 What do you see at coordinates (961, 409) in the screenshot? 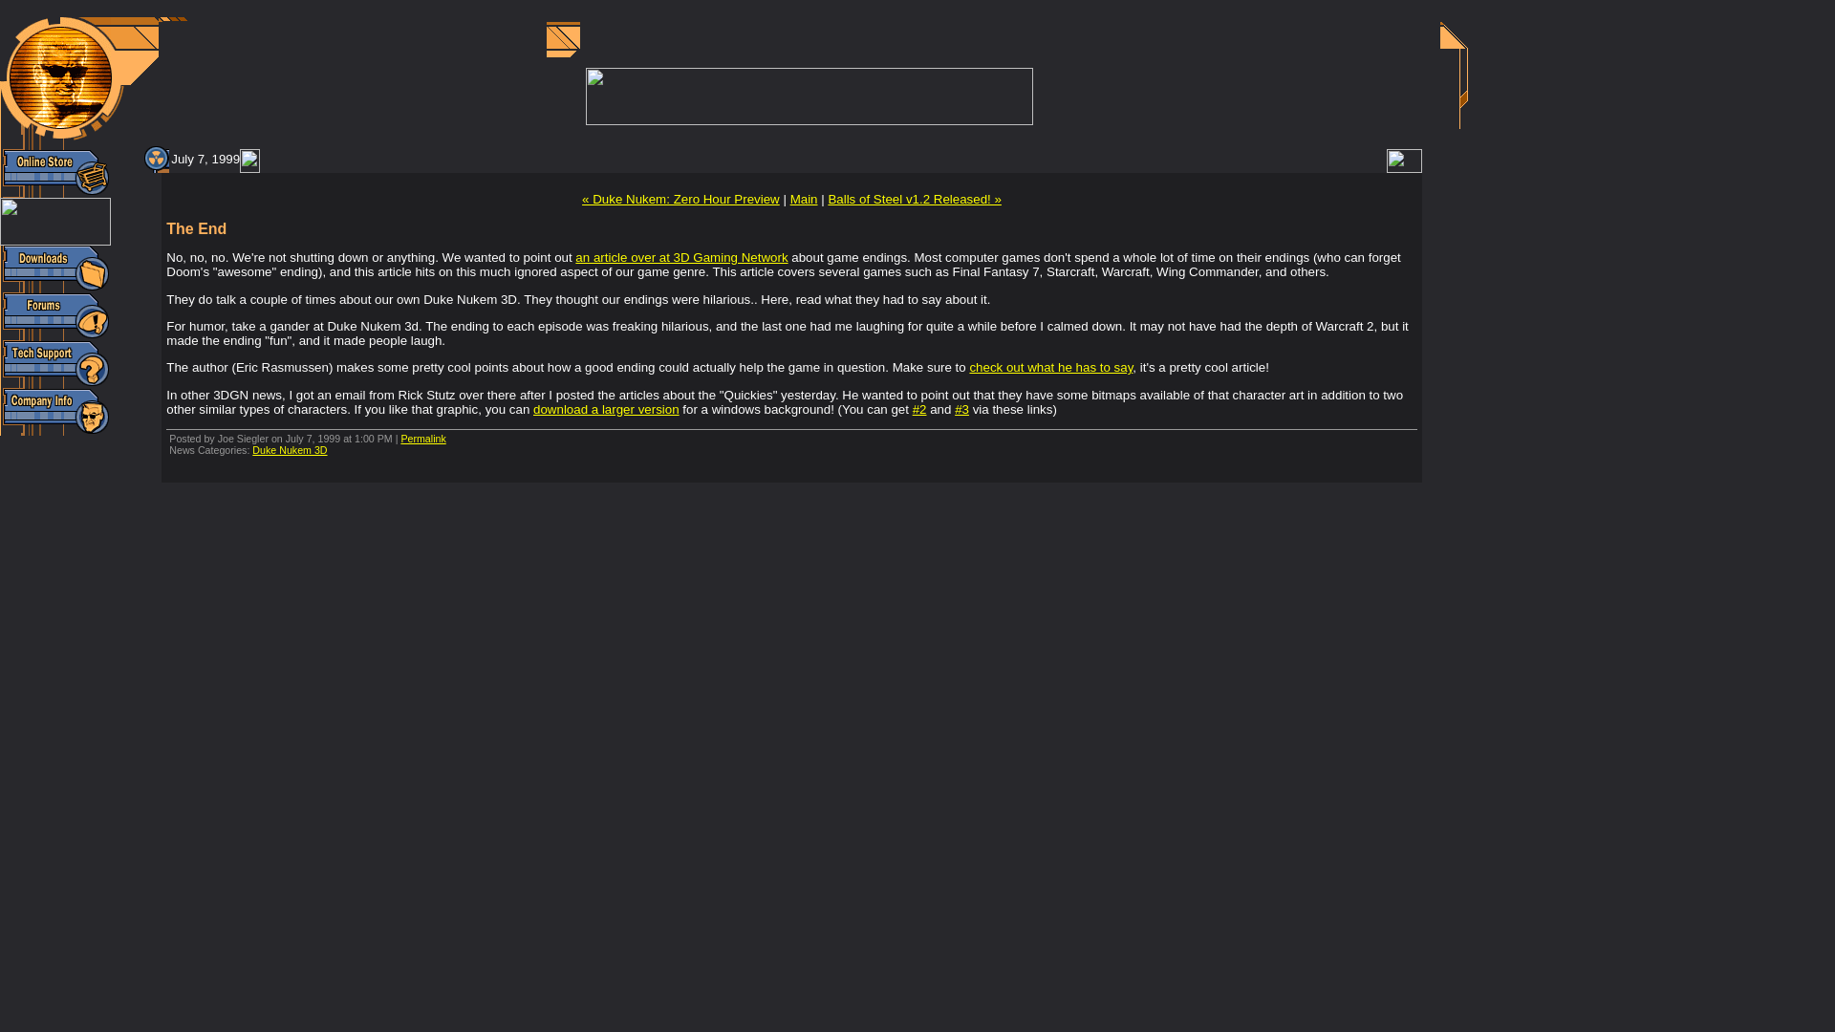
I see `#3` at bounding box center [961, 409].